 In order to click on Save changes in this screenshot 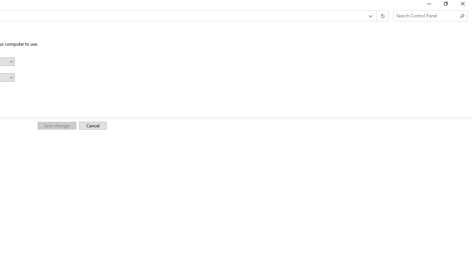, I will do `click(57, 125)`.